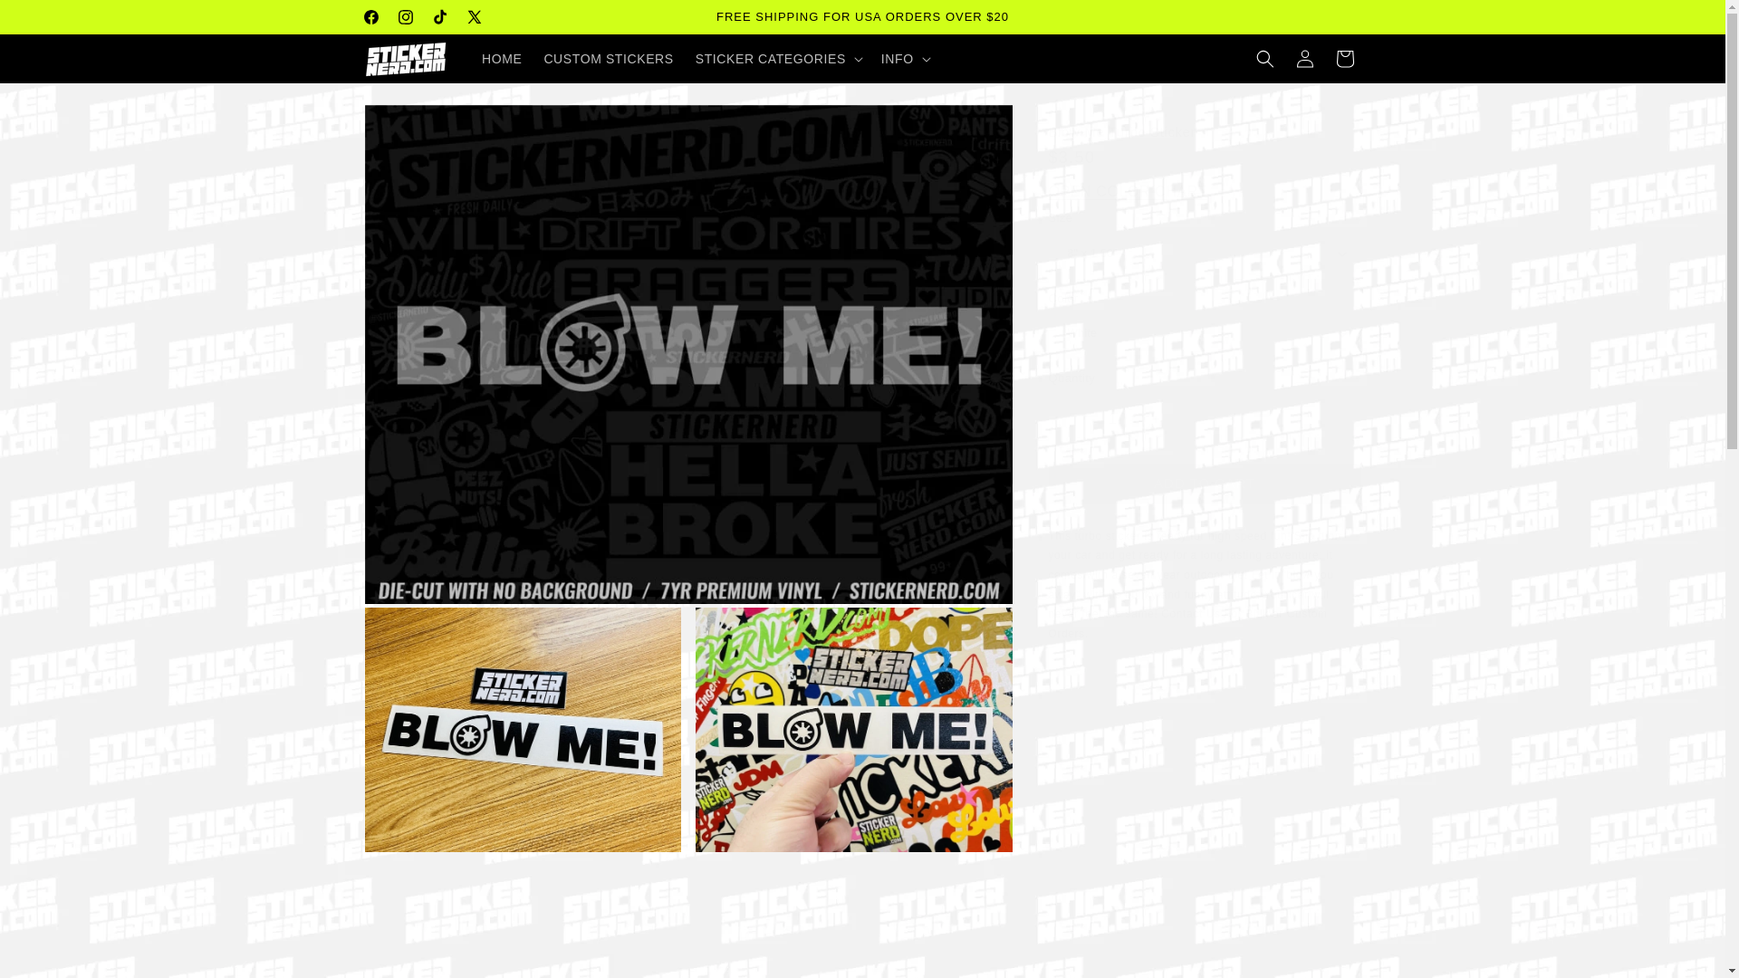 The height and width of the screenshot is (978, 1739). Describe the element at coordinates (438, 16) in the screenshot. I see `TikTok` at that location.